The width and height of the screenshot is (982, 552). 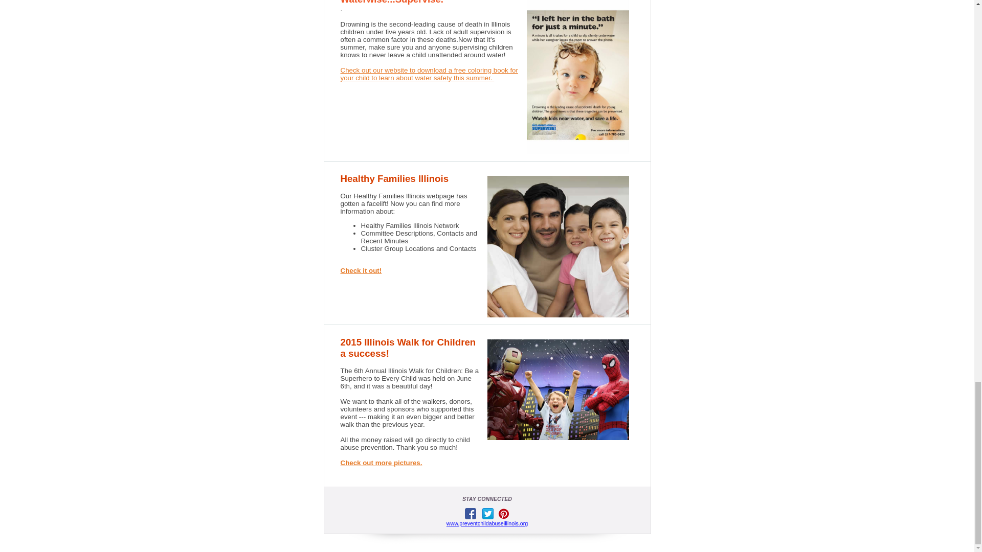 I want to click on Check out more pictures., so click(x=382, y=462).